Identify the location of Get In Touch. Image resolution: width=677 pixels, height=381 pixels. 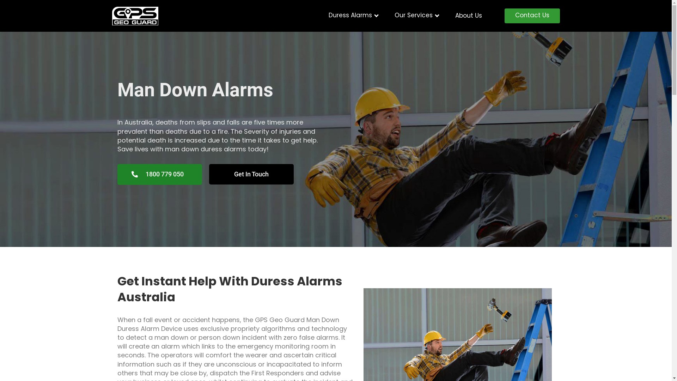
(251, 174).